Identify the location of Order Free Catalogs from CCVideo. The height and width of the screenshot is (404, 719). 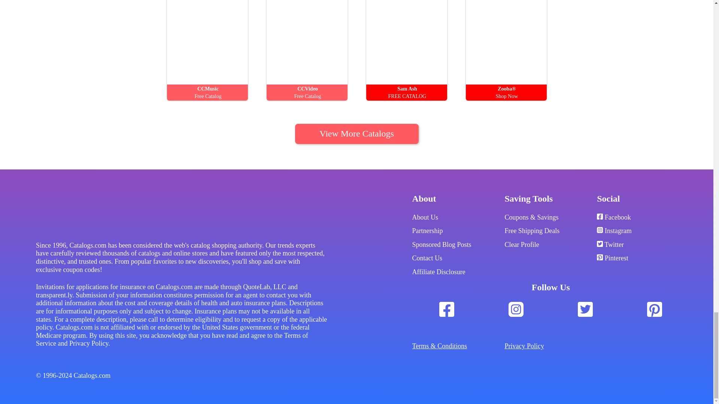
(308, 42).